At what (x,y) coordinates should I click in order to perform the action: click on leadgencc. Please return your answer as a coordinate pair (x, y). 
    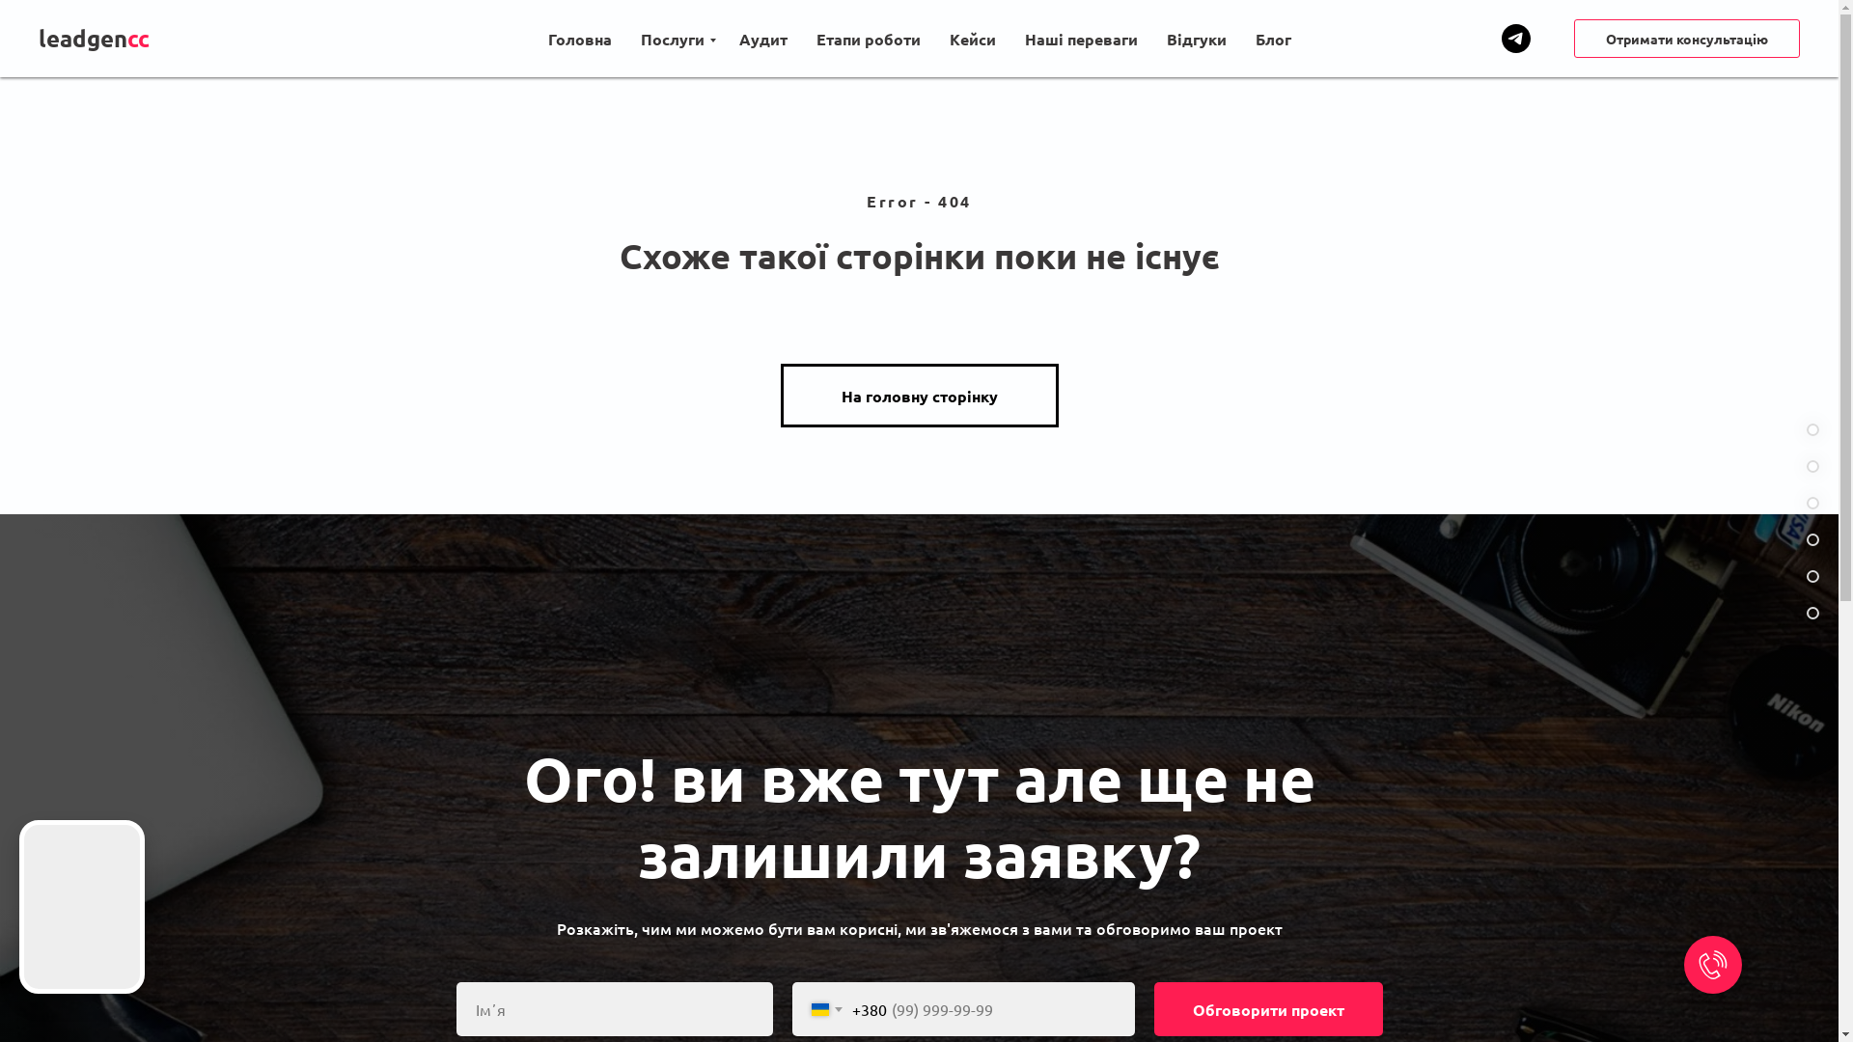
    Looking at the image, I should click on (108, 39).